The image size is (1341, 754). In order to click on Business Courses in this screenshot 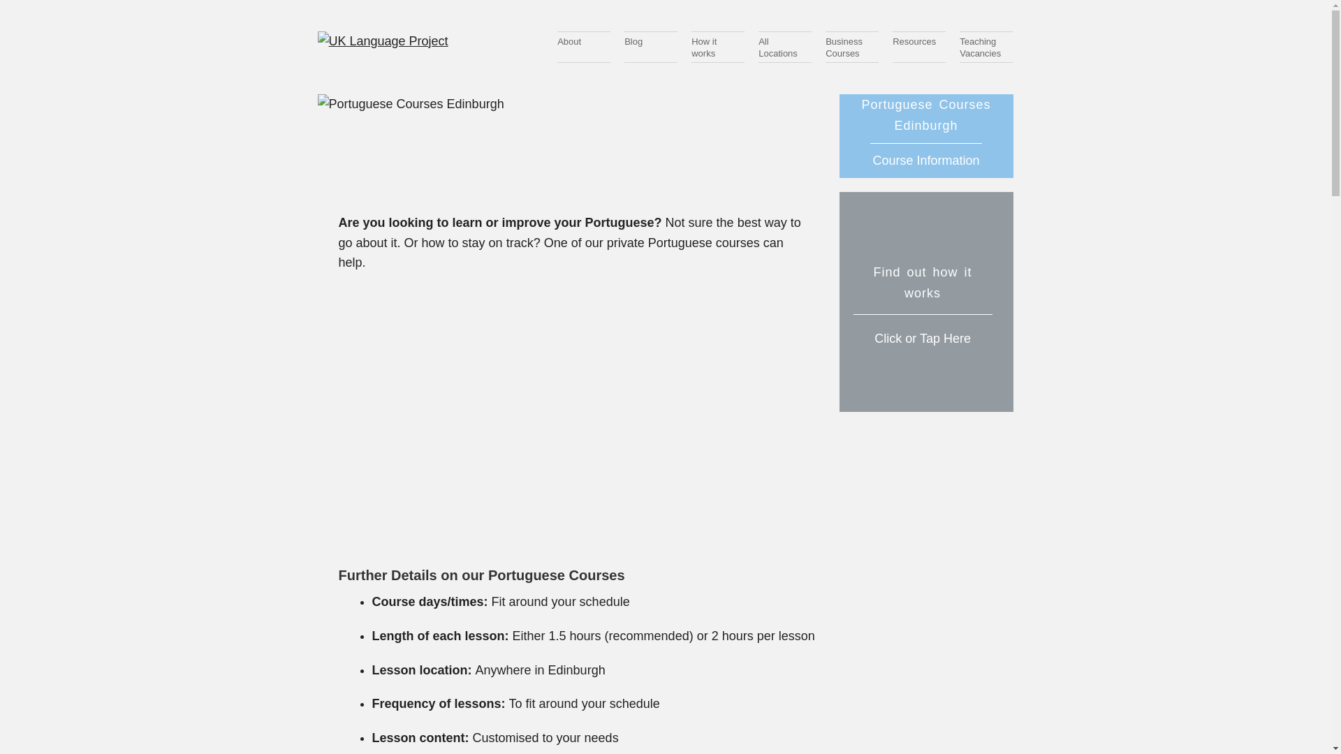, I will do `click(651, 47)`.